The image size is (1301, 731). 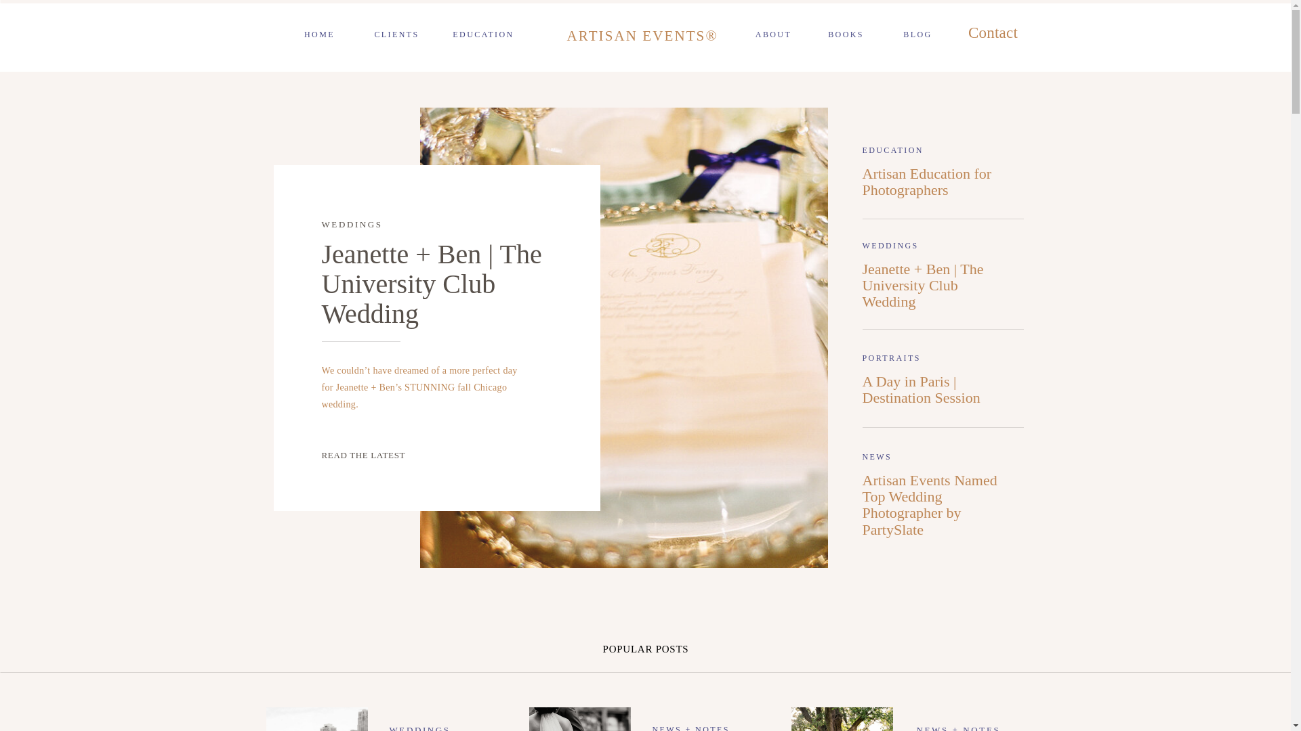 I want to click on WEDDINGS, so click(x=419, y=728).